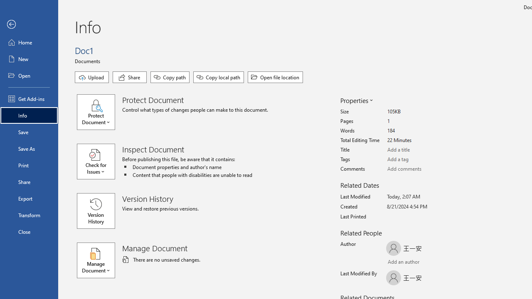  I want to click on Copy path, so click(170, 77).